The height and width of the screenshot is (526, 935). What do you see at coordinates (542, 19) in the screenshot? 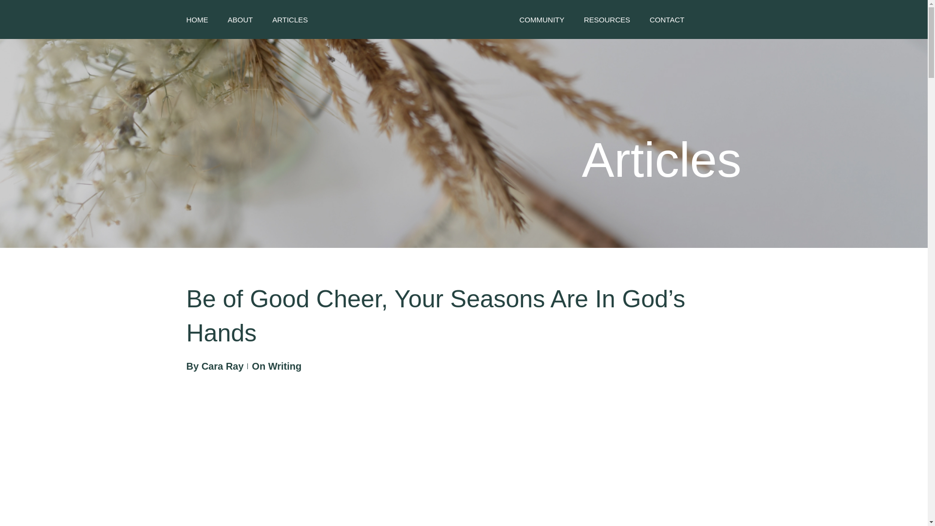
I see `COMMUNITY` at bounding box center [542, 19].